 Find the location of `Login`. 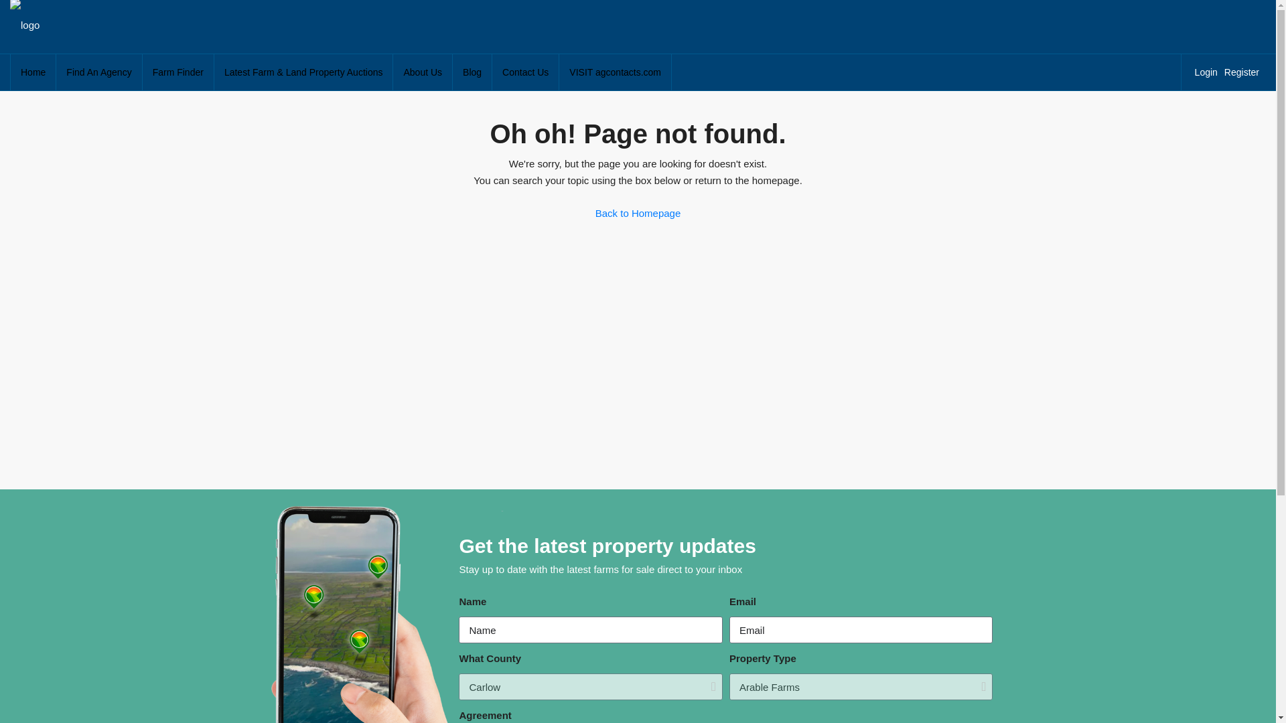

Login is located at coordinates (1209, 72).